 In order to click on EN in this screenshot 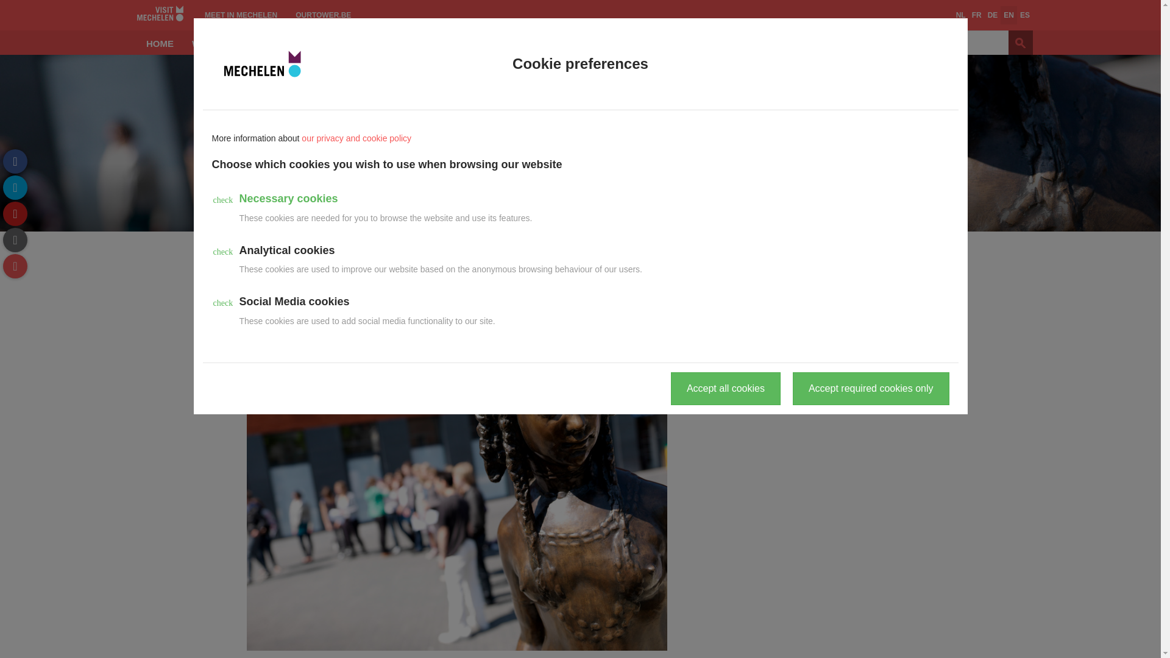, I will do `click(1008, 15)`.